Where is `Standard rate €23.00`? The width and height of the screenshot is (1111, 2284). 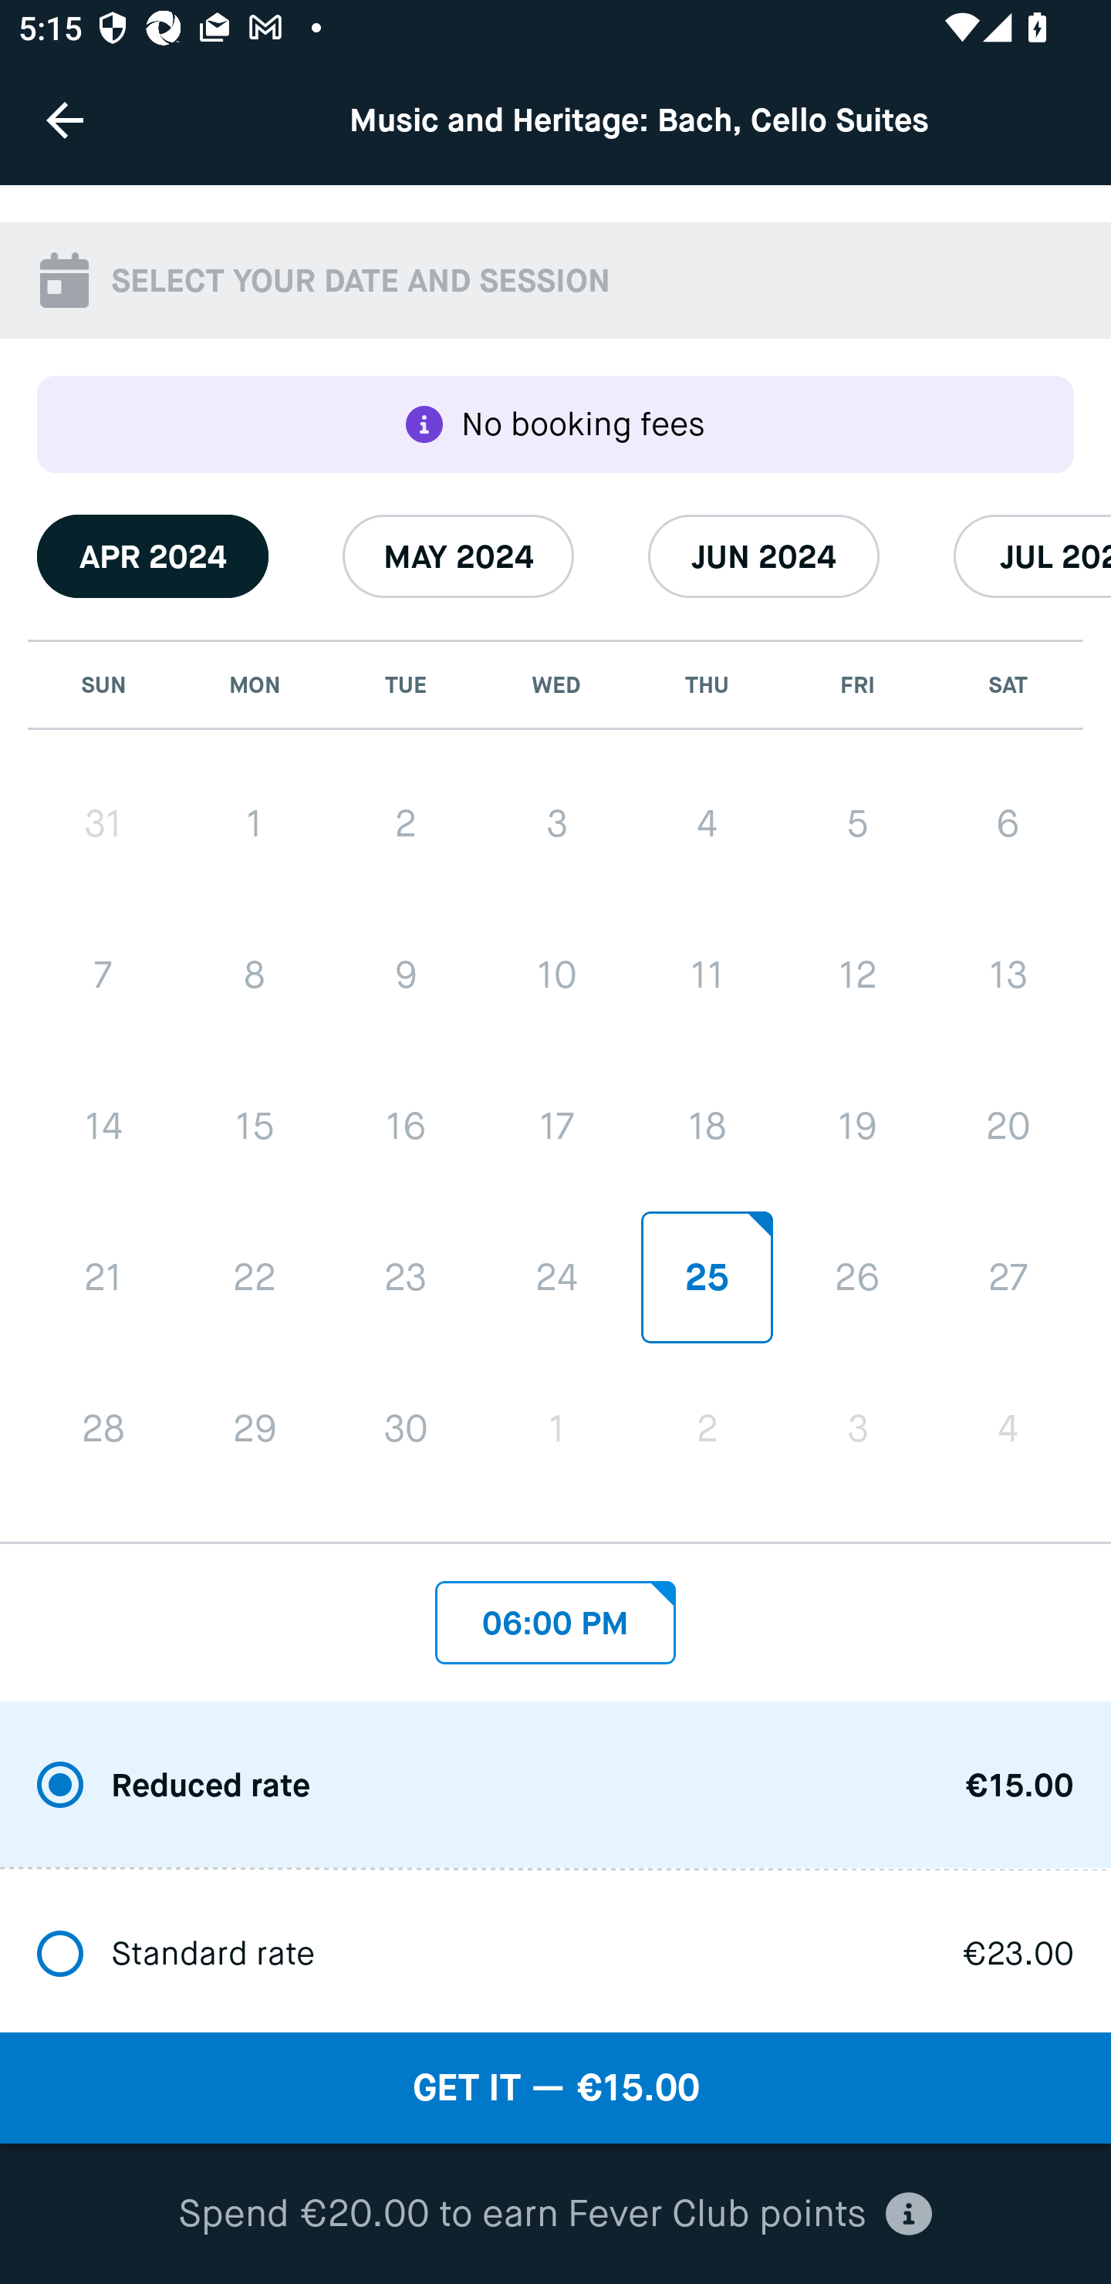
Standard rate €23.00 is located at coordinates (555, 1951).